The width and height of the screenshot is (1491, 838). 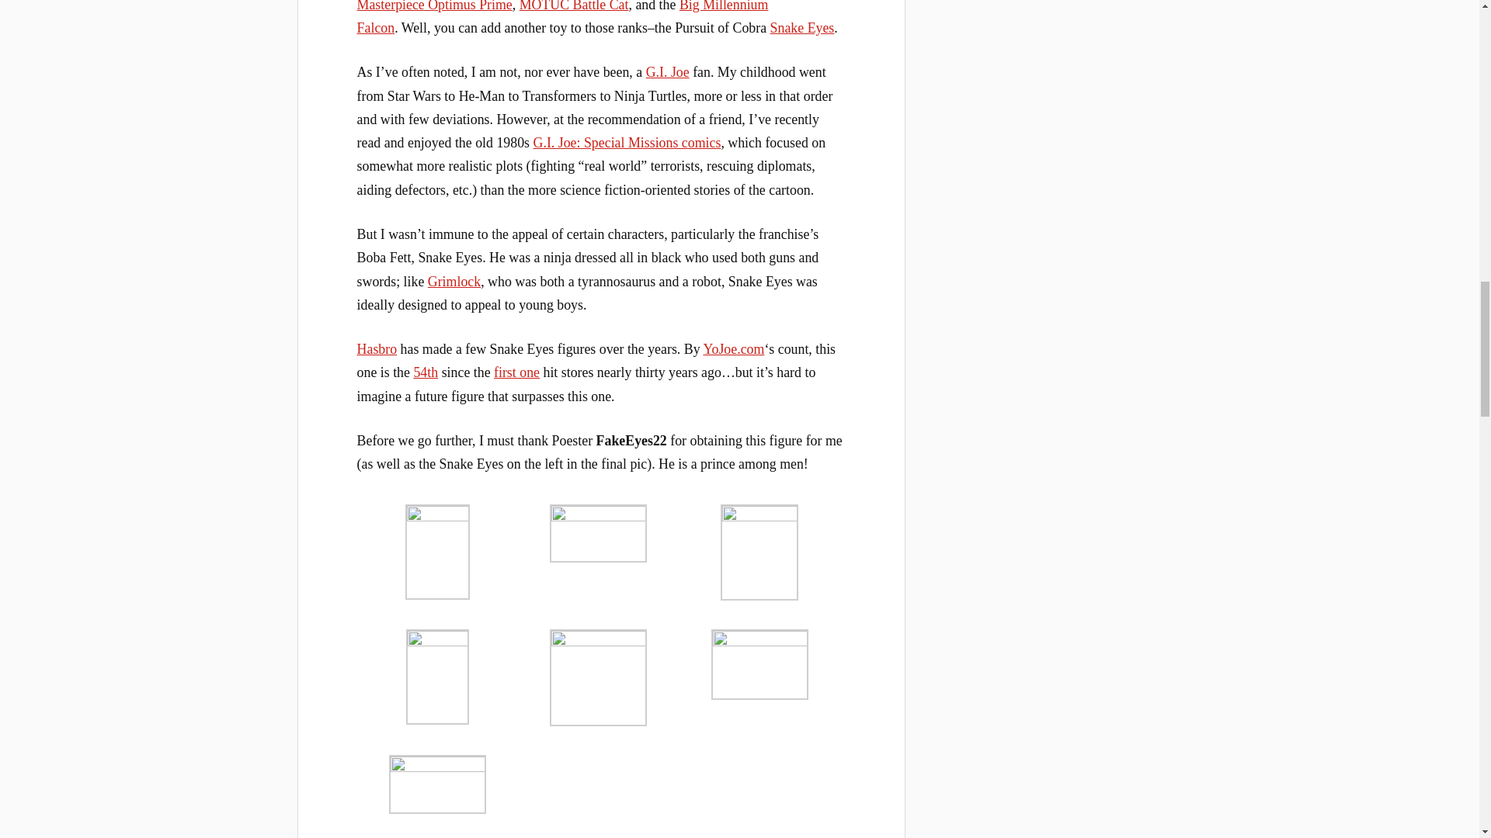 I want to click on 54th, so click(x=426, y=372).